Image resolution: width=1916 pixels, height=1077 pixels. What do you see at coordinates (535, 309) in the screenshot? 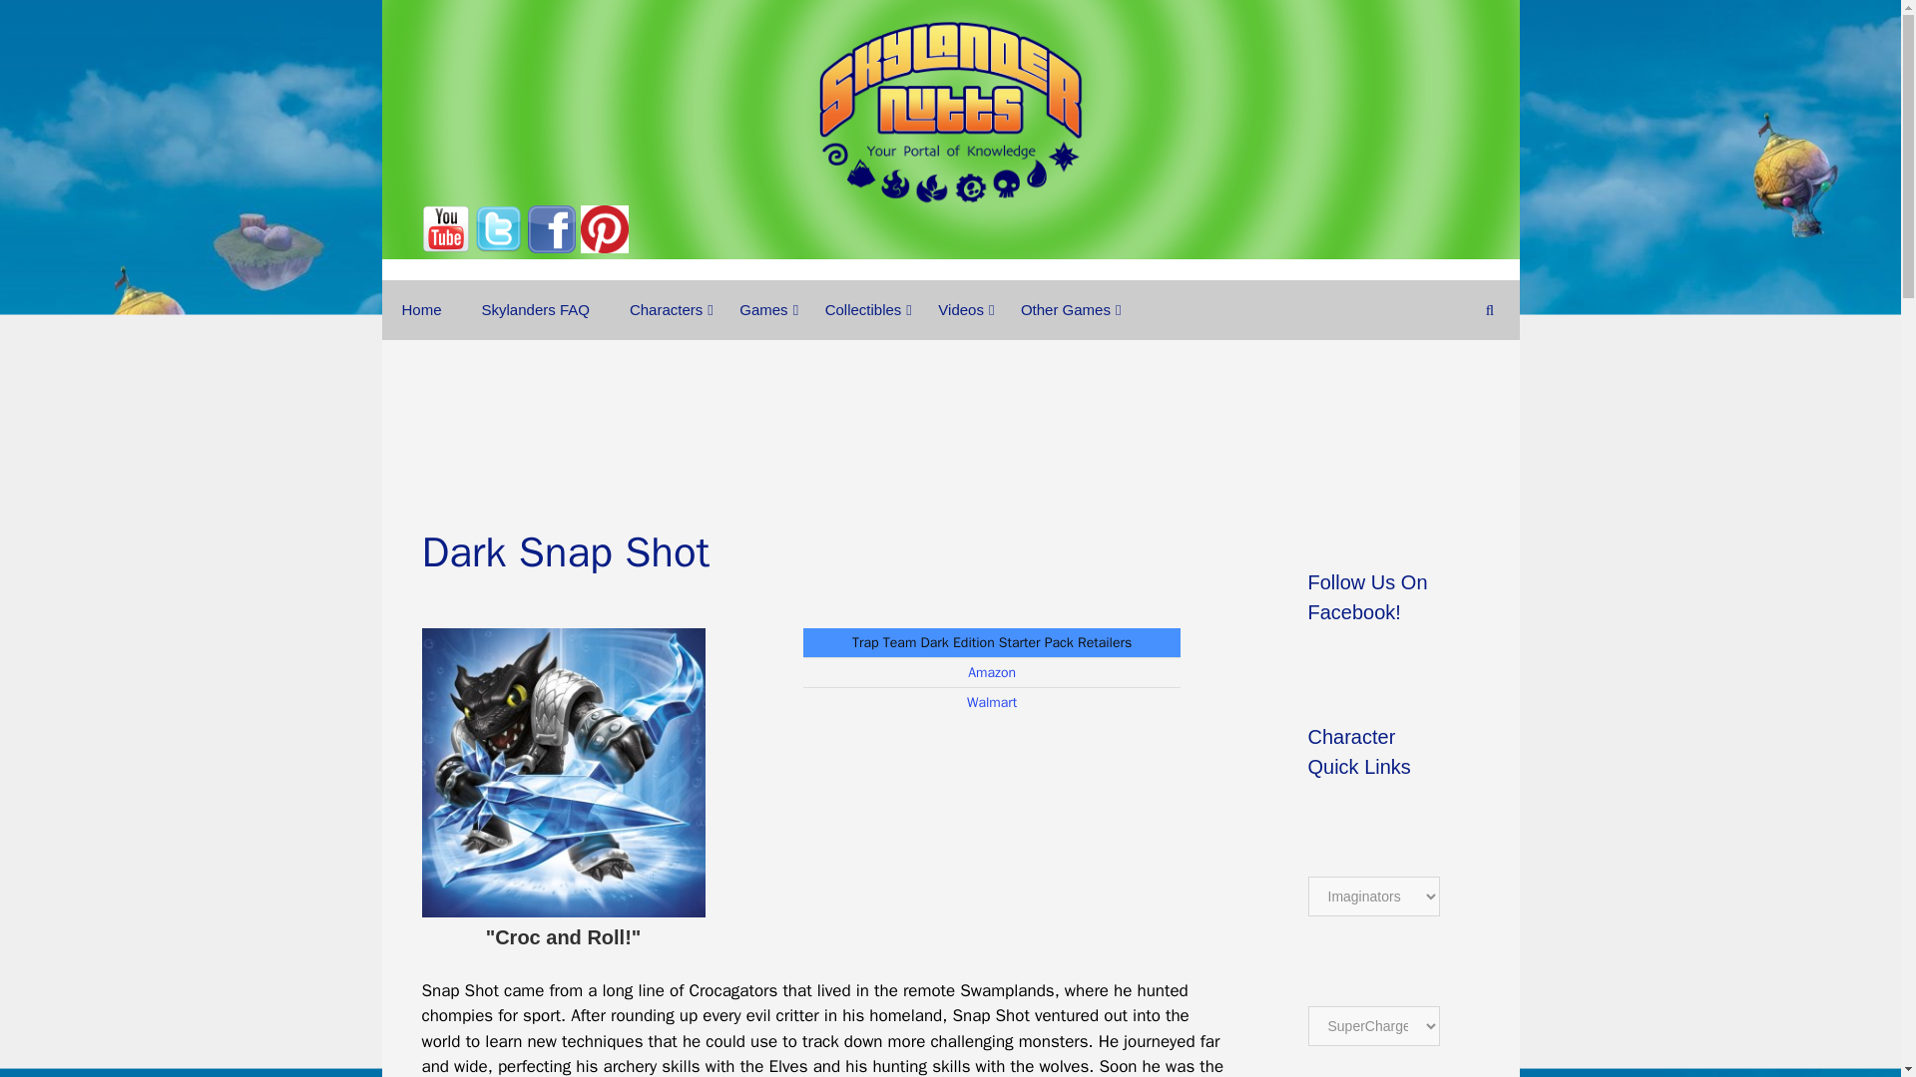
I see `Skylanders FAQ` at bounding box center [535, 309].